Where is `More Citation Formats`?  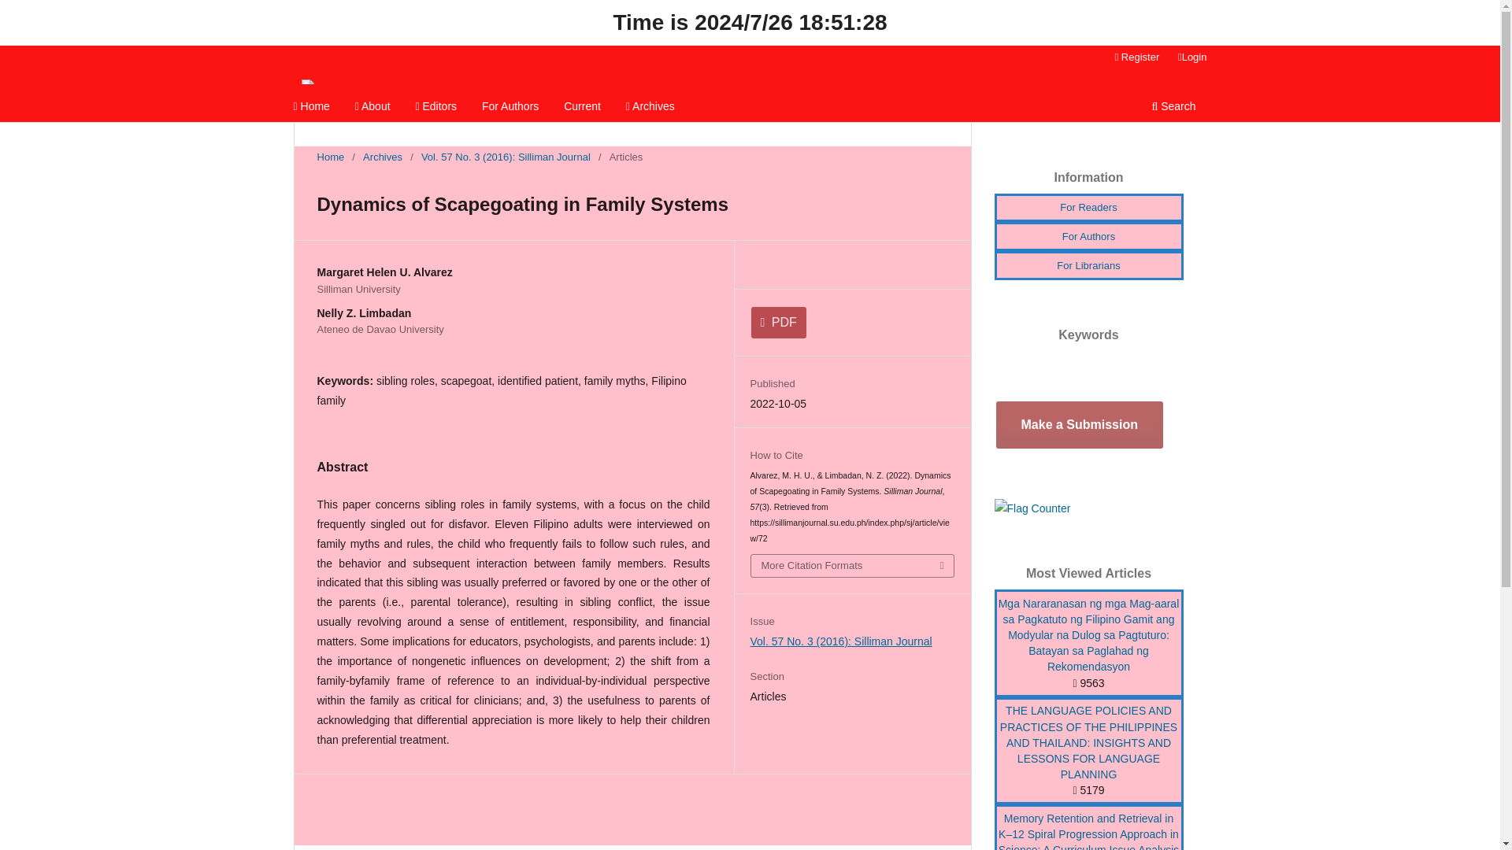
More Citation Formats is located at coordinates (852, 566).